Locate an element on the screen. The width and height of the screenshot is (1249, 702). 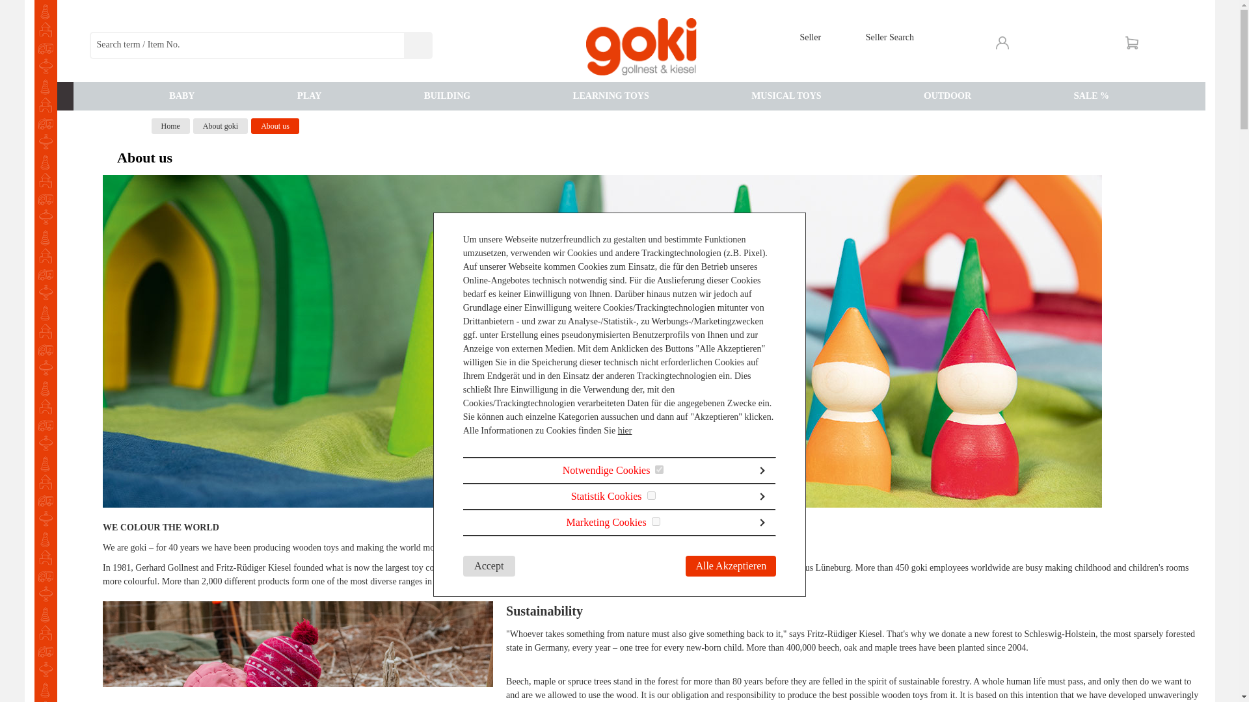
BABY is located at coordinates (181, 96).